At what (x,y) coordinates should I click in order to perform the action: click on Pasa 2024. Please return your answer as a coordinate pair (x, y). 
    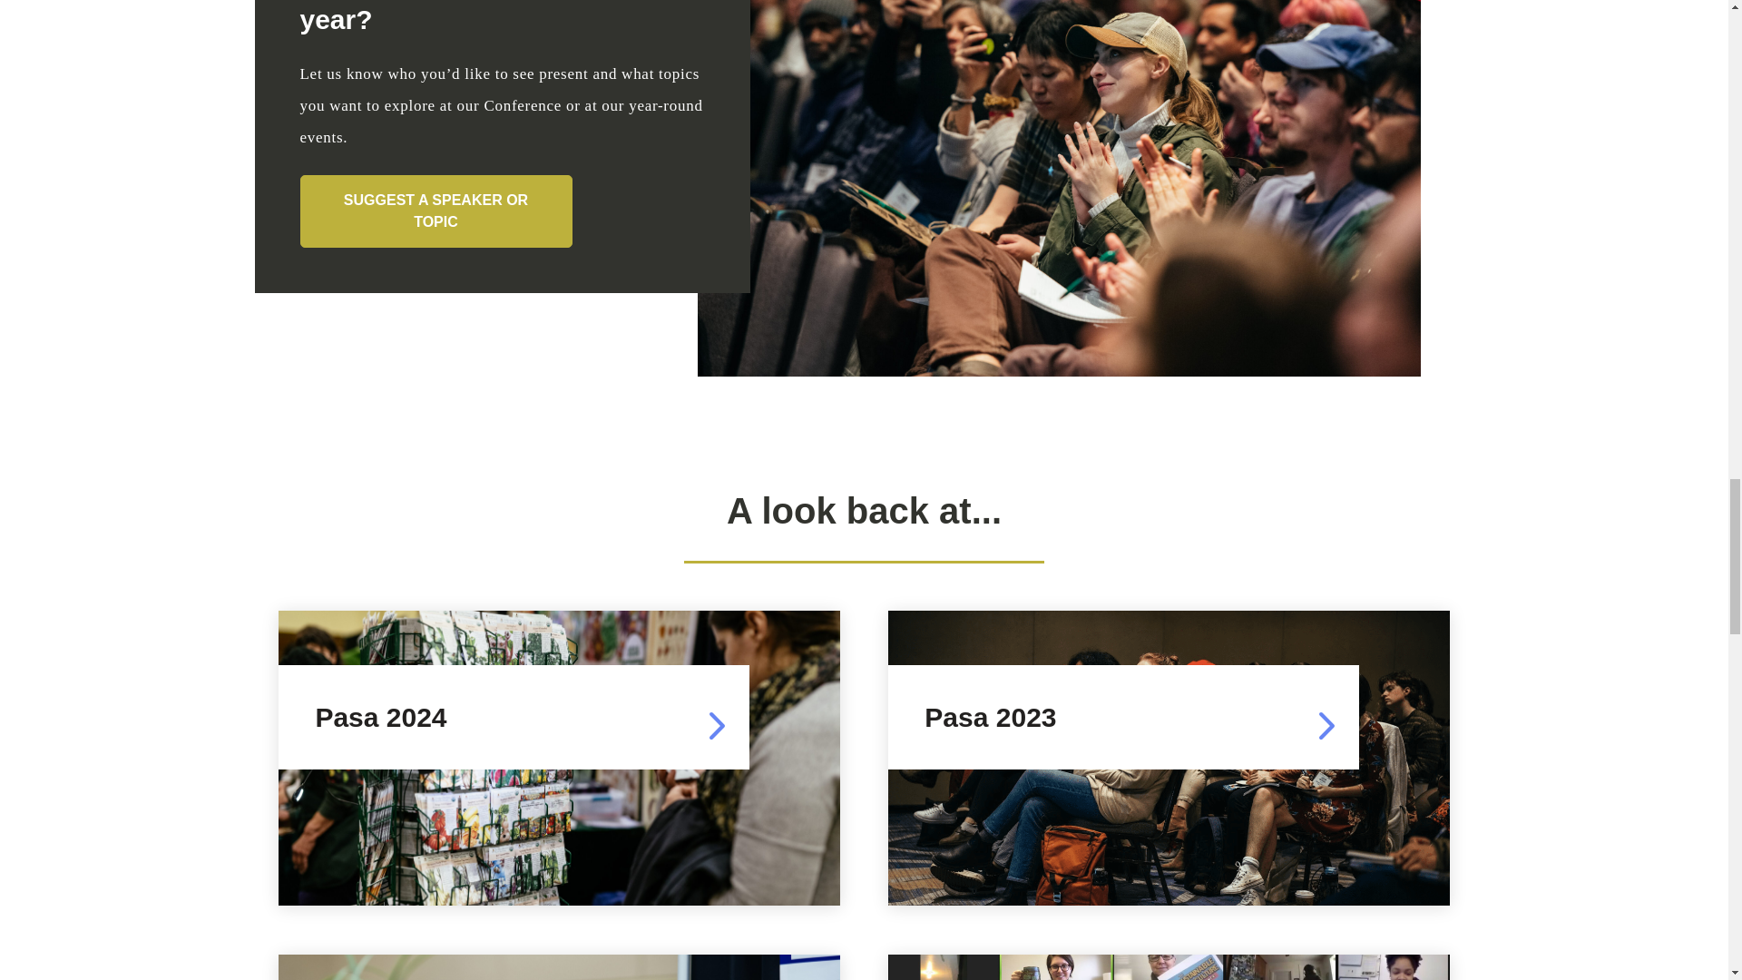
    Looking at the image, I should click on (514, 717).